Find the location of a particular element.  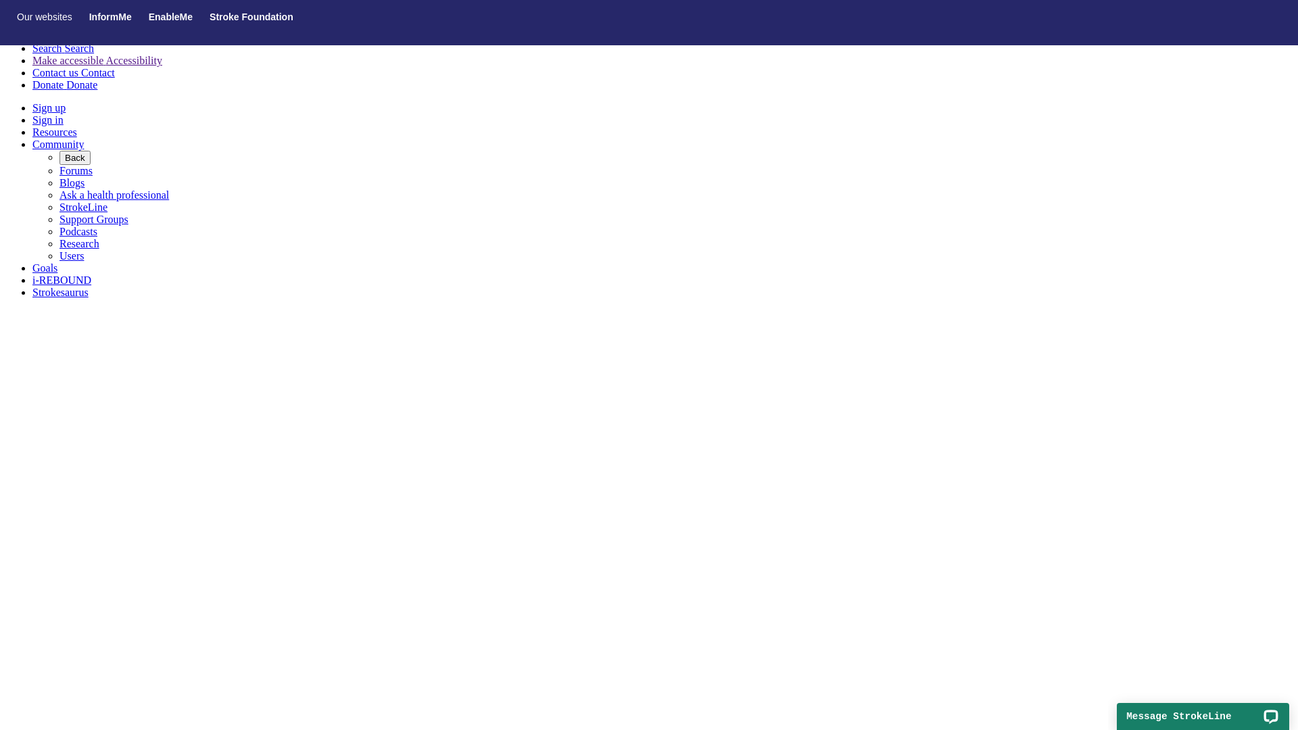

Community is located at coordinates (58, 145).